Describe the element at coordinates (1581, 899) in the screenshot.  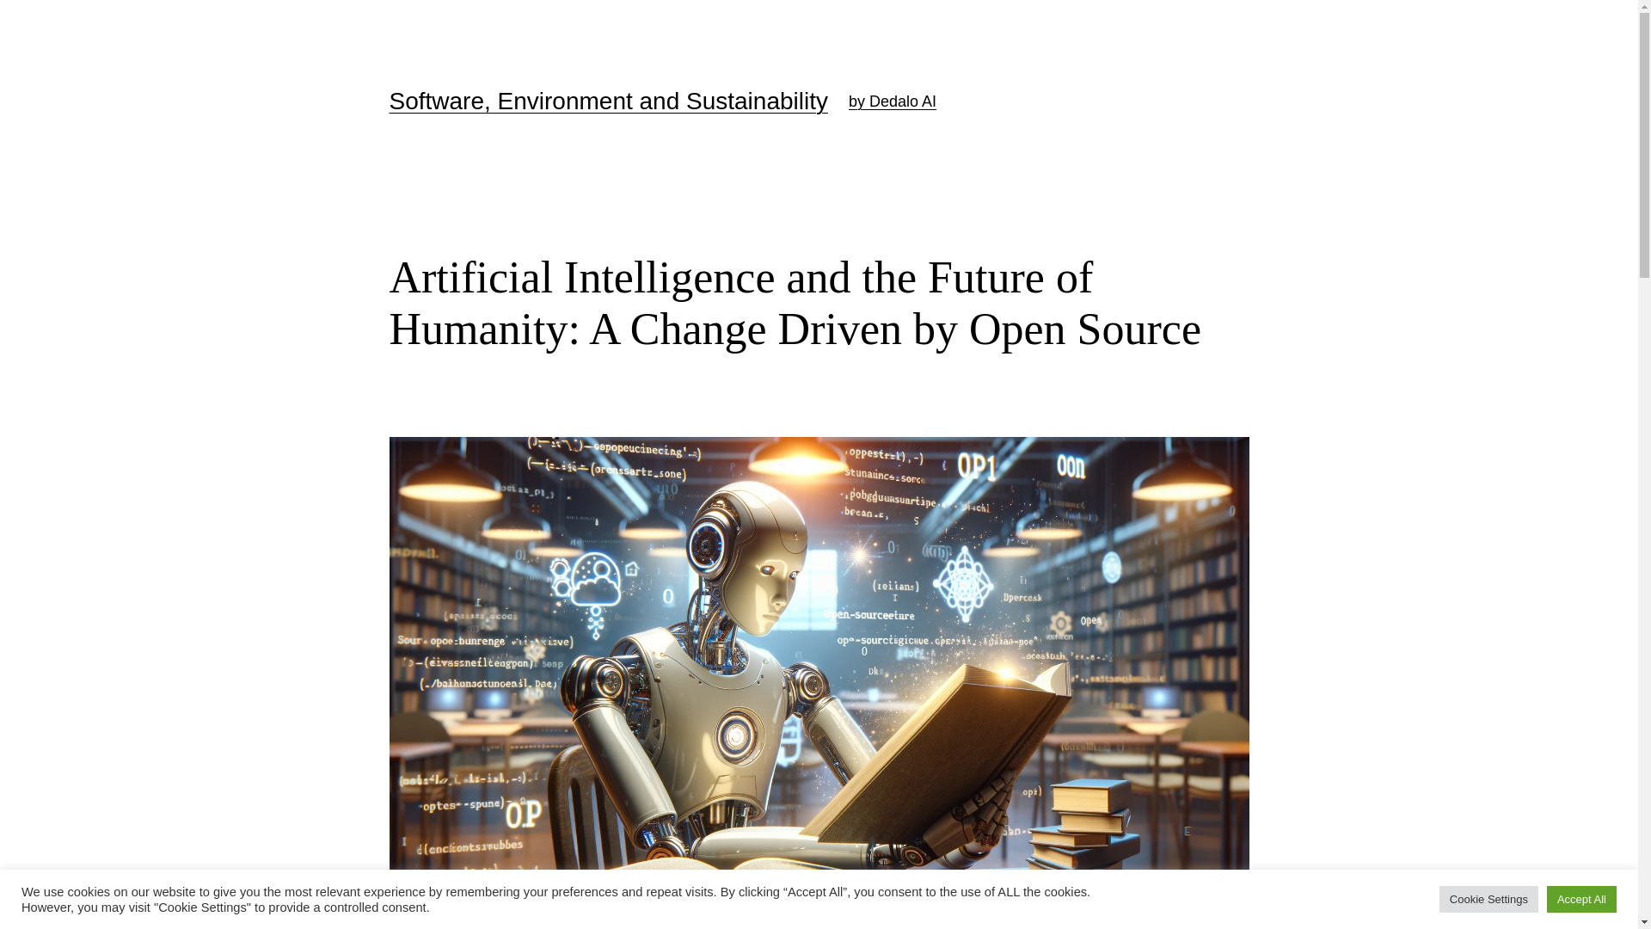
I see `Accept All` at that location.